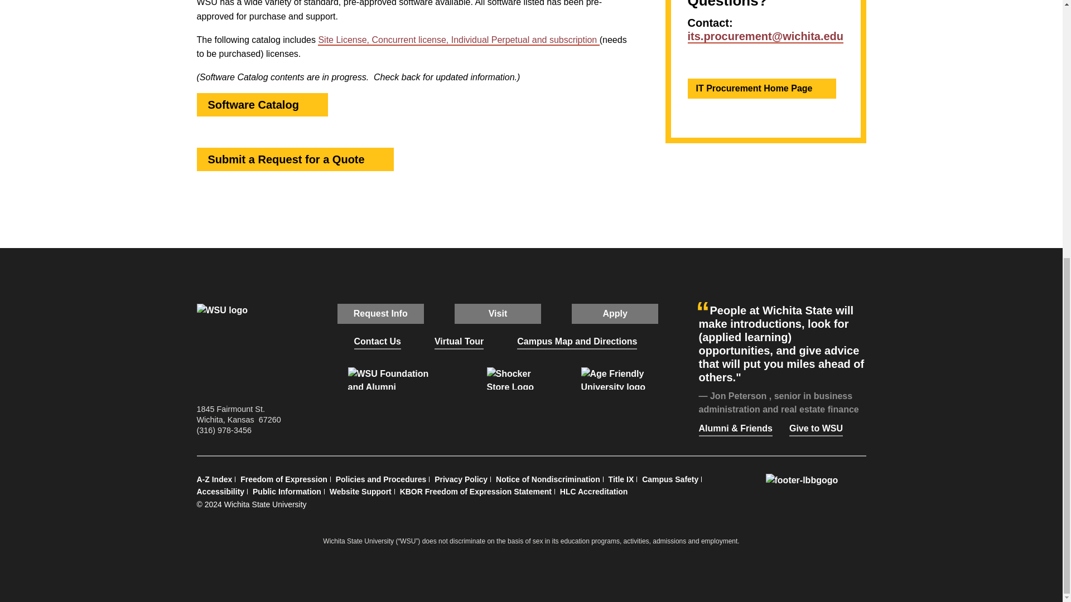  I want to click on Submit a Request for a Quote, so click(377, 159).